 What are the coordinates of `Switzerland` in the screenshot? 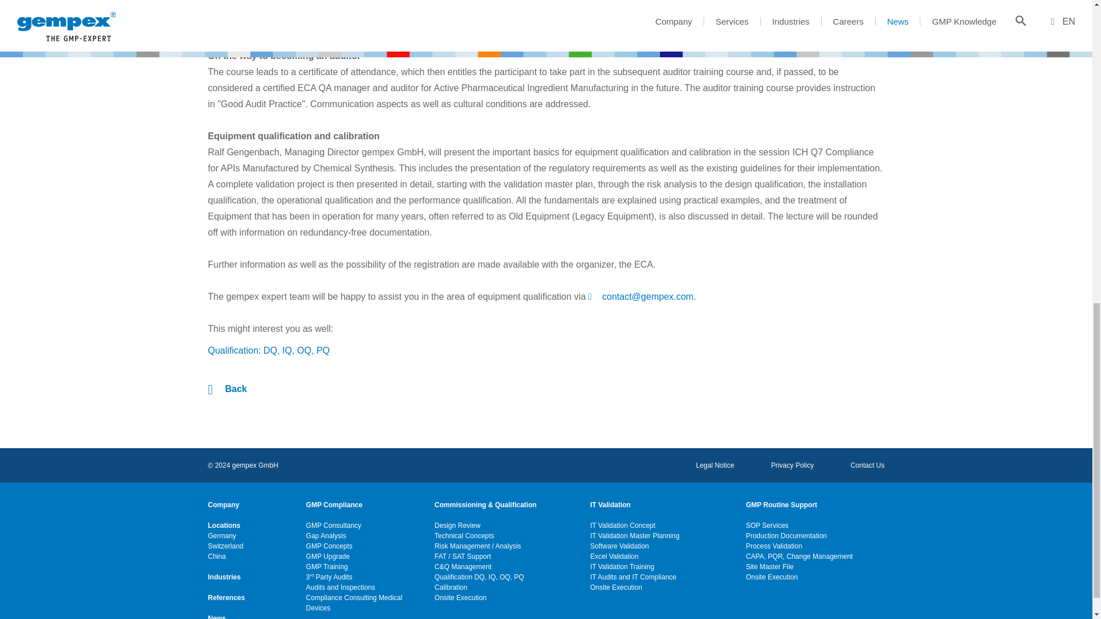 It's located at (225, 580).